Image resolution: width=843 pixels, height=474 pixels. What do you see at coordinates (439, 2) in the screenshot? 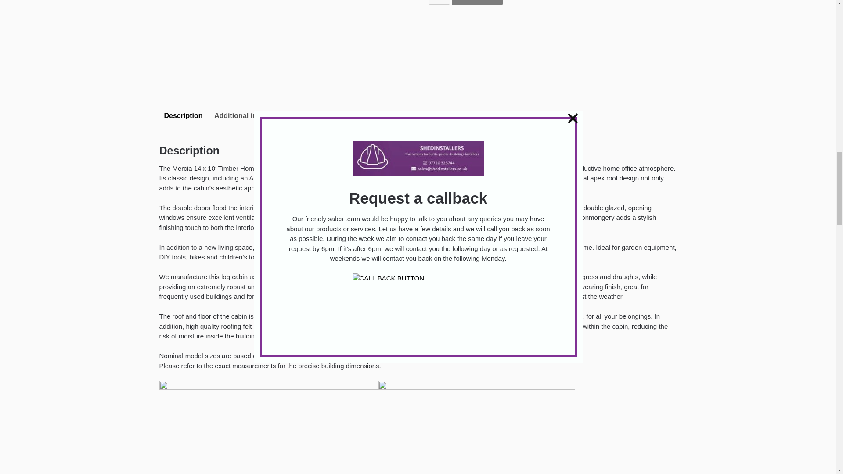
I see `1` at bounding box center [439, 2].